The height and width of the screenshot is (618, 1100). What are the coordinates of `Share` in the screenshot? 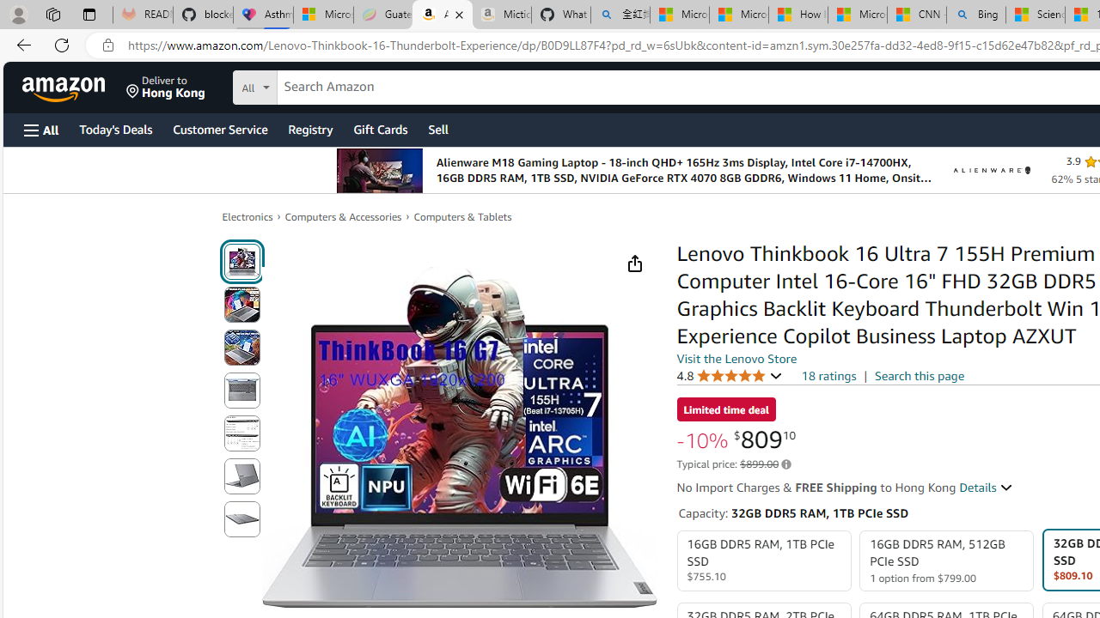 It's located at (634, 264).